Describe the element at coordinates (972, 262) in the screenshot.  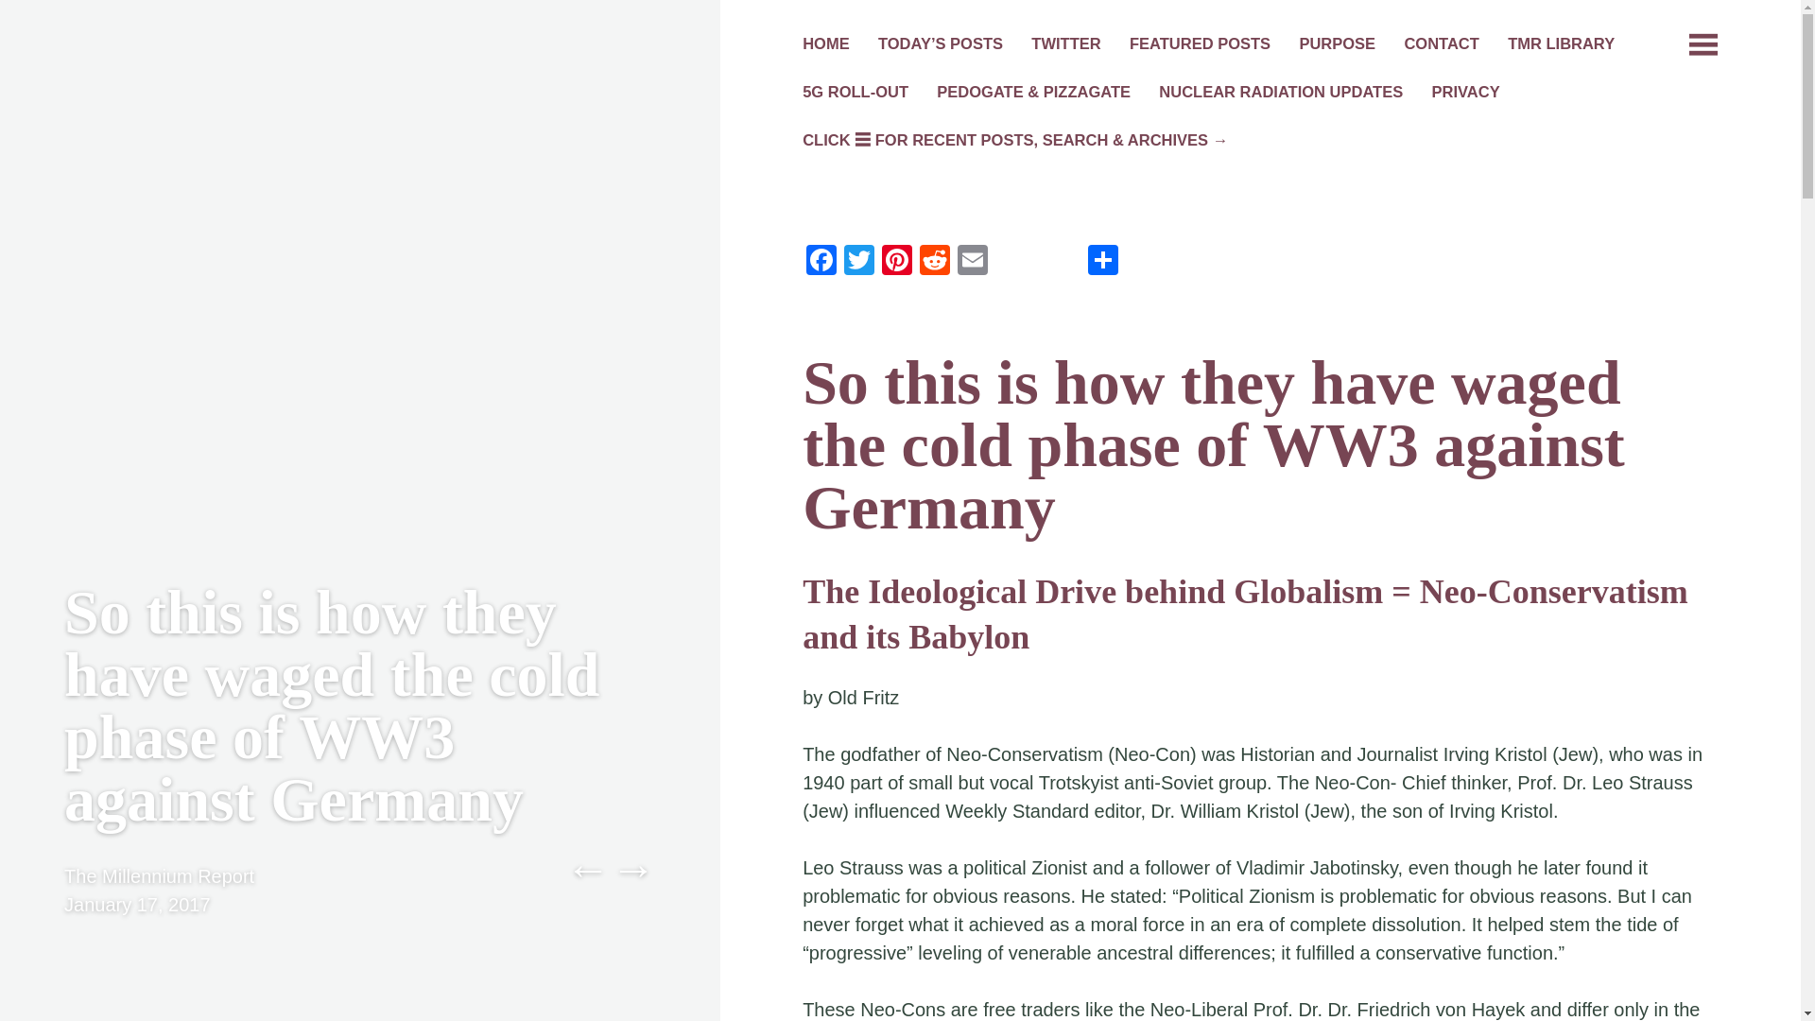
I see `Email` at that location.